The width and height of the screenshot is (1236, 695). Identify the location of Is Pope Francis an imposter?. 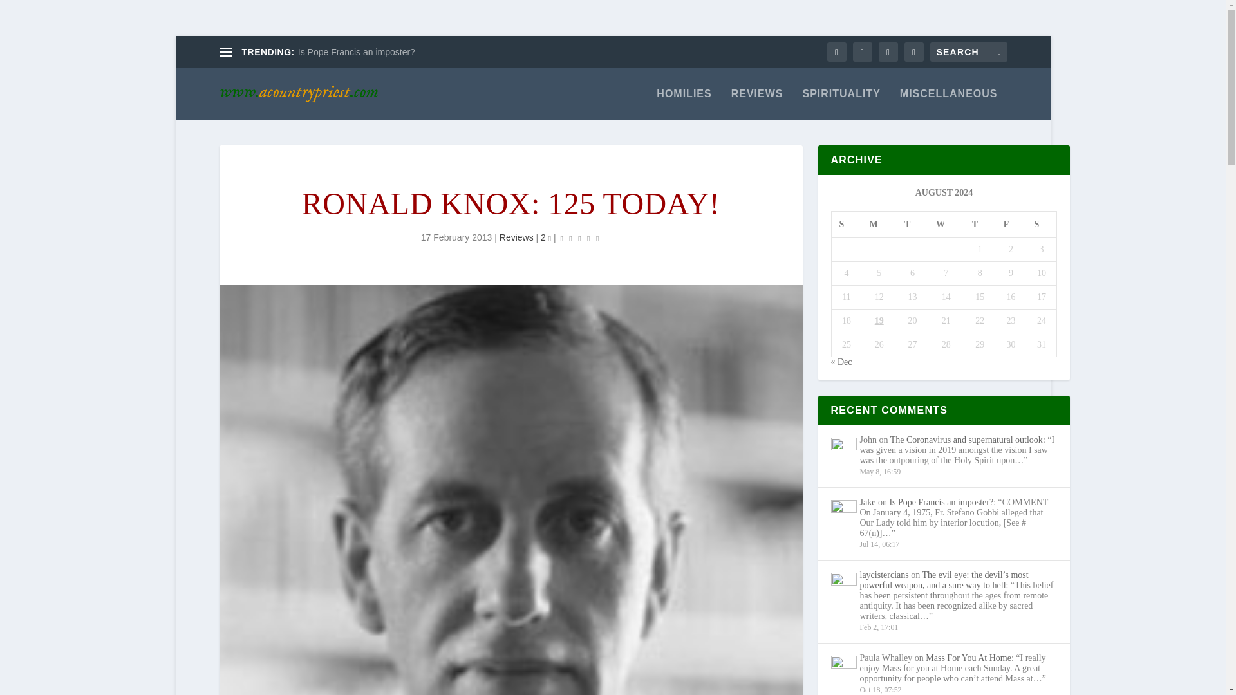
(357, 51).